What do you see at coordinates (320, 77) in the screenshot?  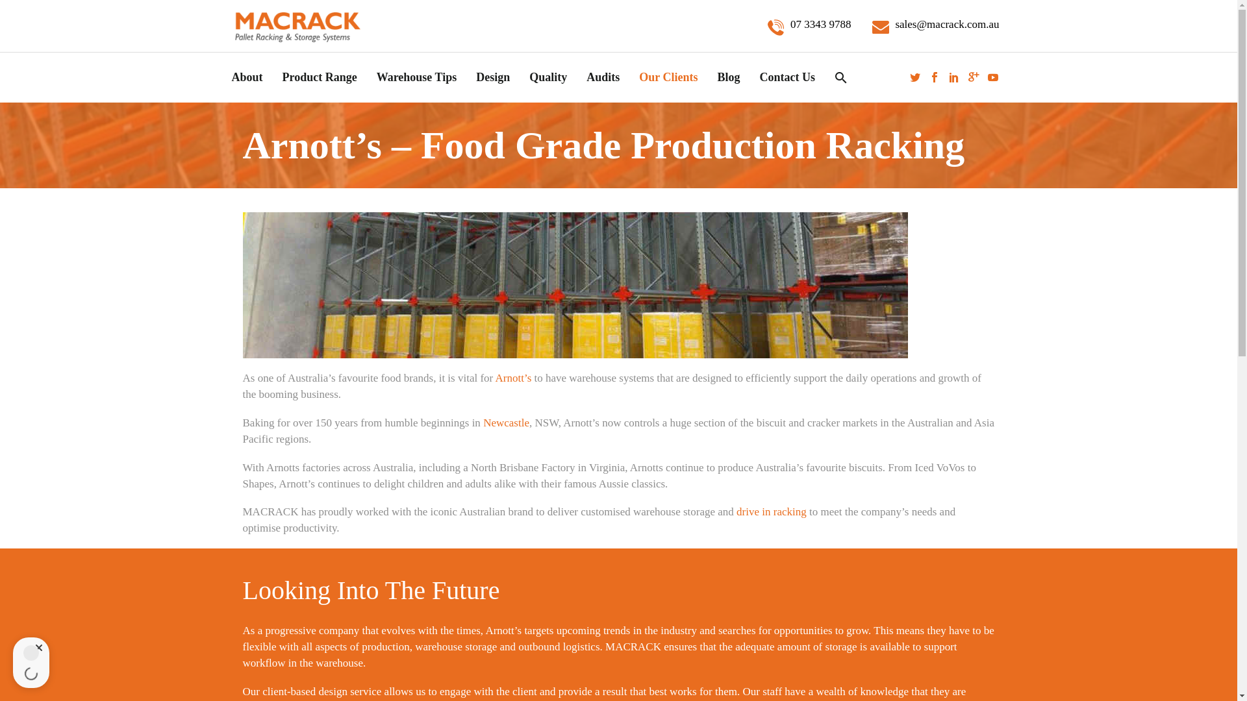 I see `Product Range` at bounding box center [320, 77].